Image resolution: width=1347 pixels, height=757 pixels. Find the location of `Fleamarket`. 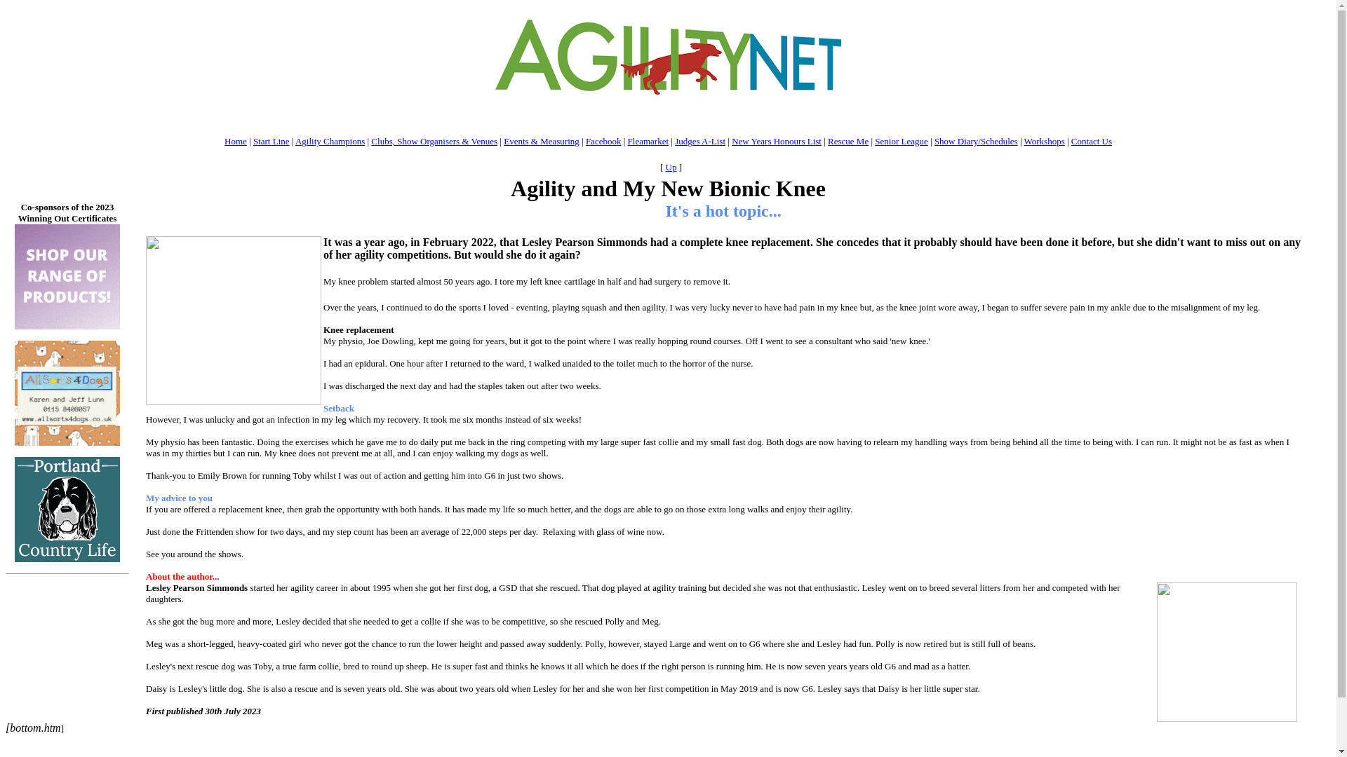

Fleamarket is located at coordinates (648, 142).